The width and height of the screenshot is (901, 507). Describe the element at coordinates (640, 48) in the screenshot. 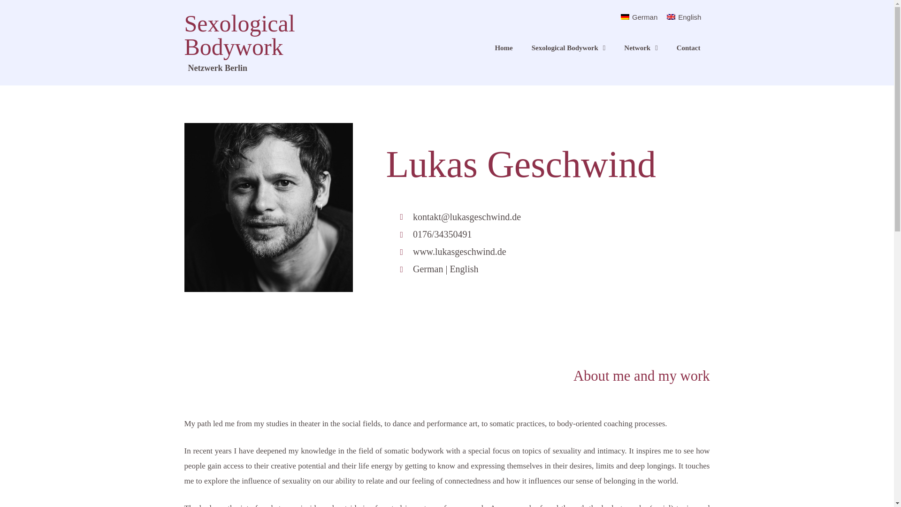

I see `Network` at that location.